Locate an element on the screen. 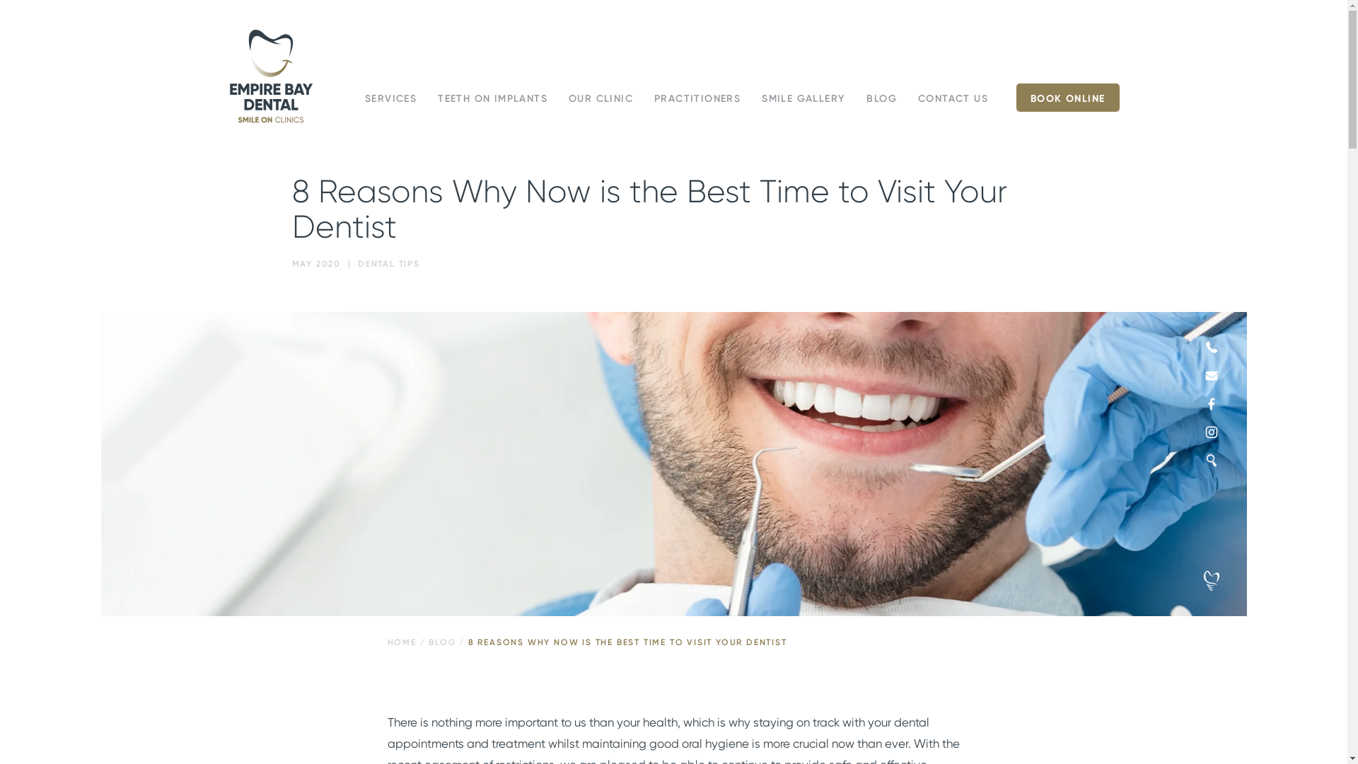  CONTACT US is located at coordinates (953, 99).